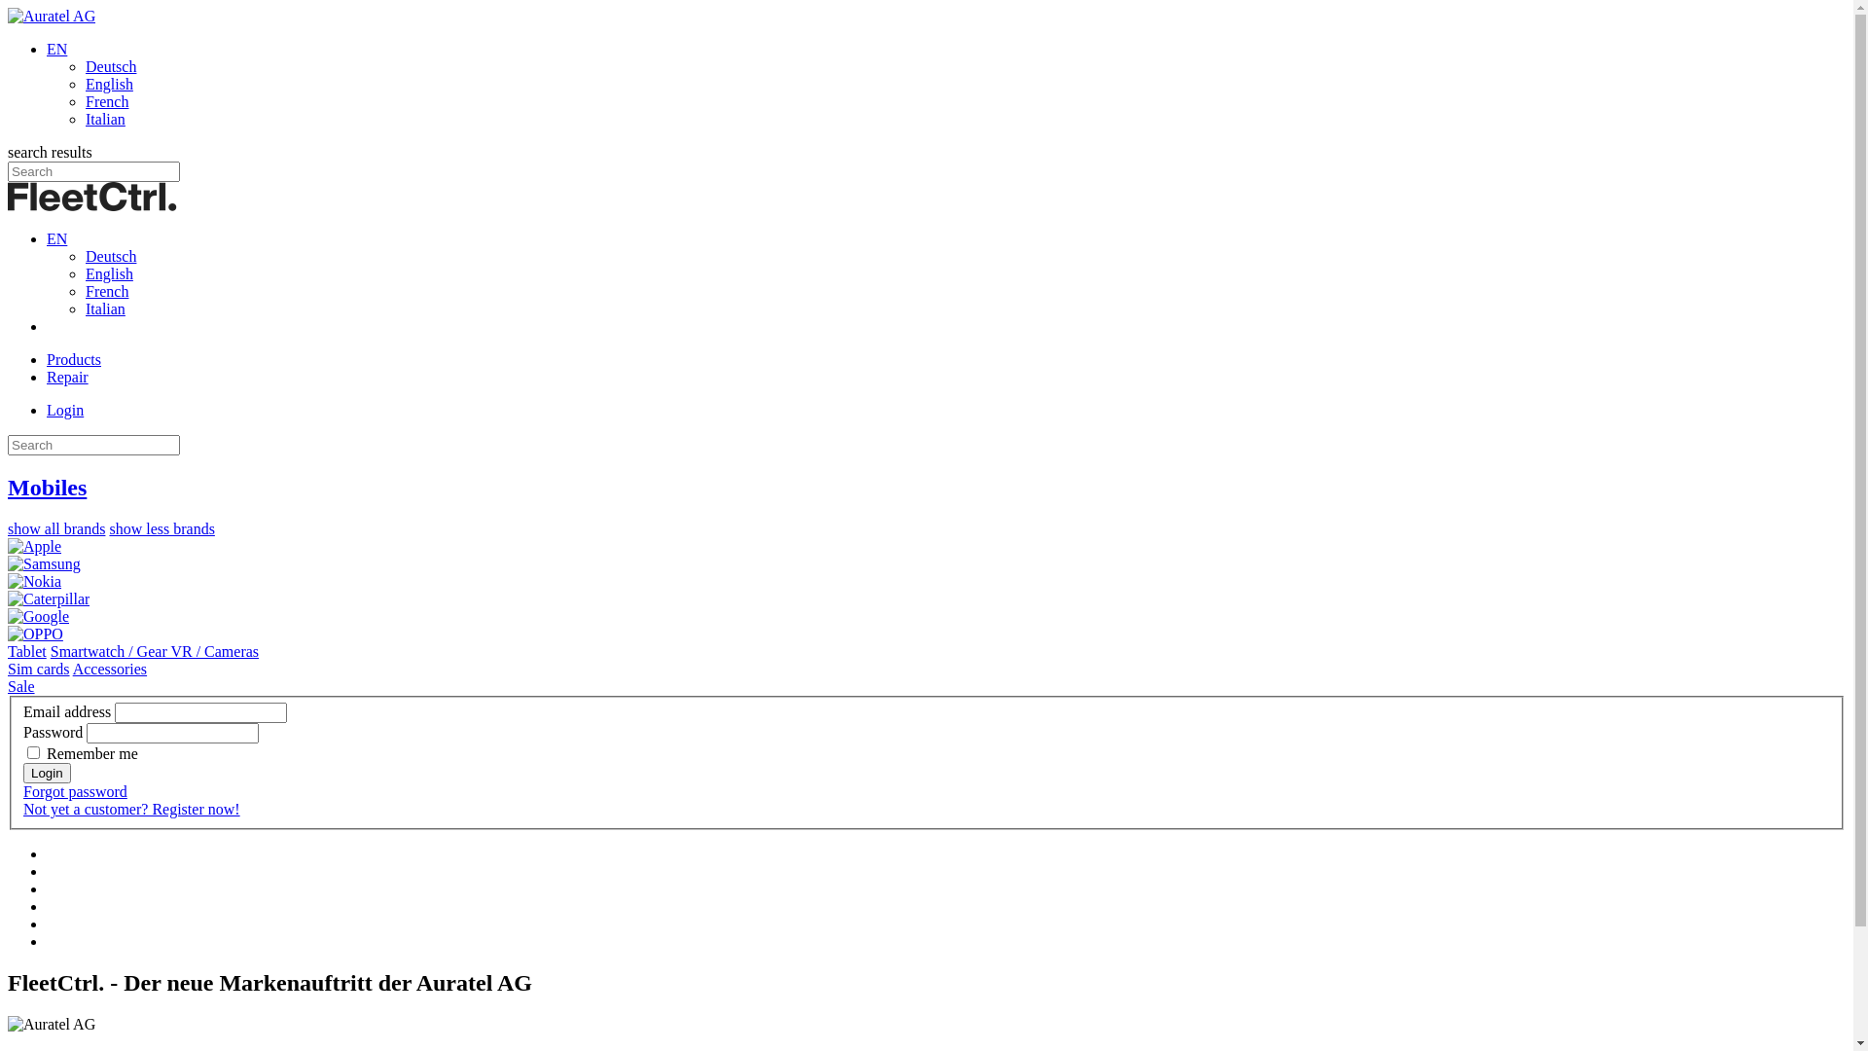 The image size is (1868, 1051). I want to click on Login, so click(65, 411).